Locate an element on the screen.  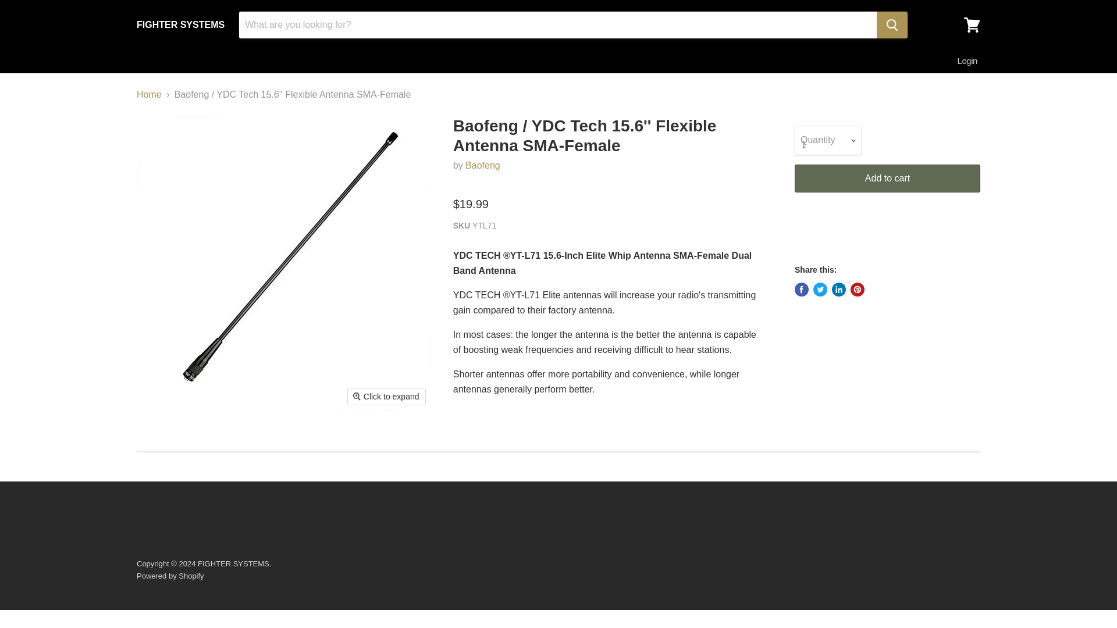
Baofeng is located at coordinates (483, 165).